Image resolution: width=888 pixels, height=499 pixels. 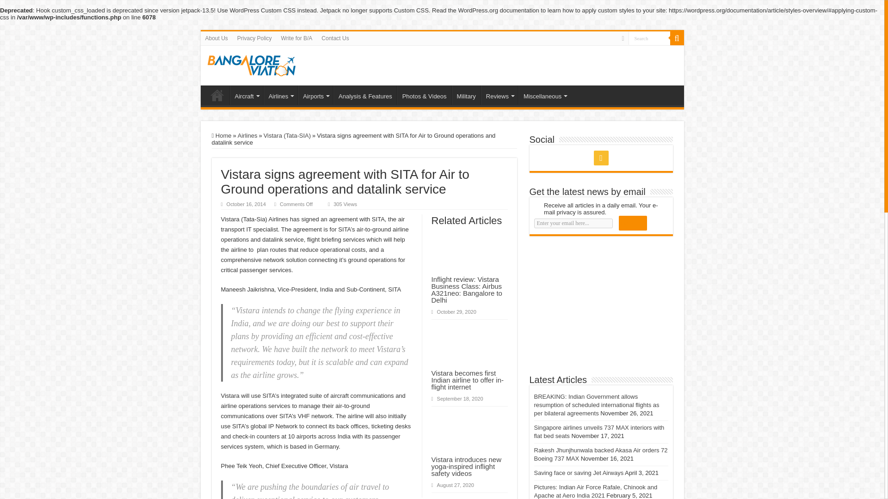 What do you see at coordinates (280, 95) in the screenshot?
I see `Airlines` at bounding box center [280, 95].